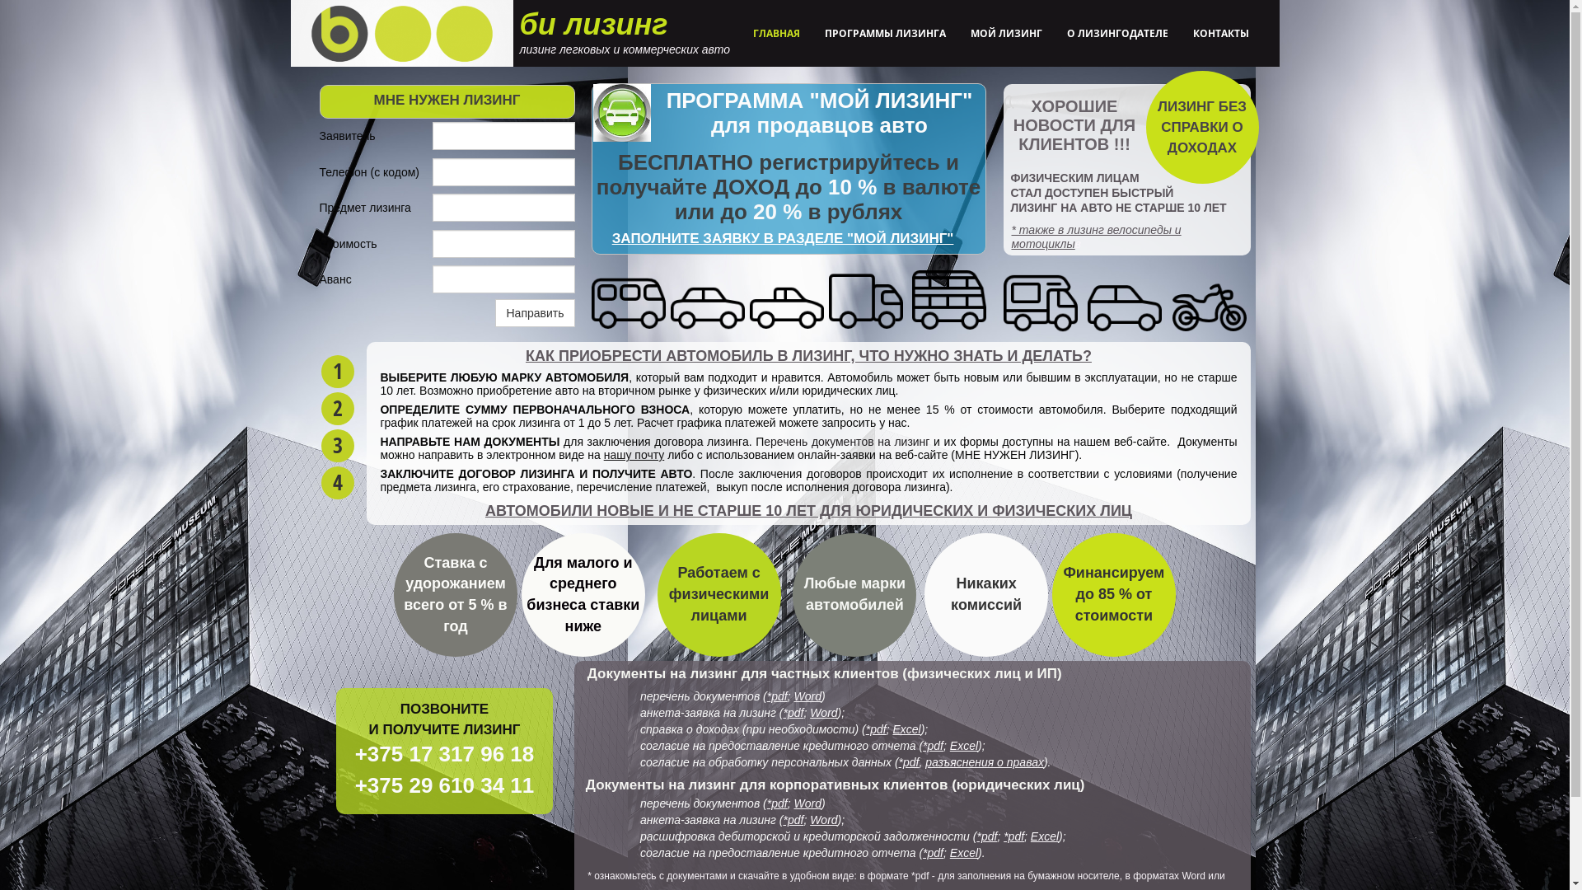 The width and height of the screenshot is (1582, 890). What do you see at coordinates (807, 696) in the screenshot?
I see `Word` at bounding box center [807, 696].